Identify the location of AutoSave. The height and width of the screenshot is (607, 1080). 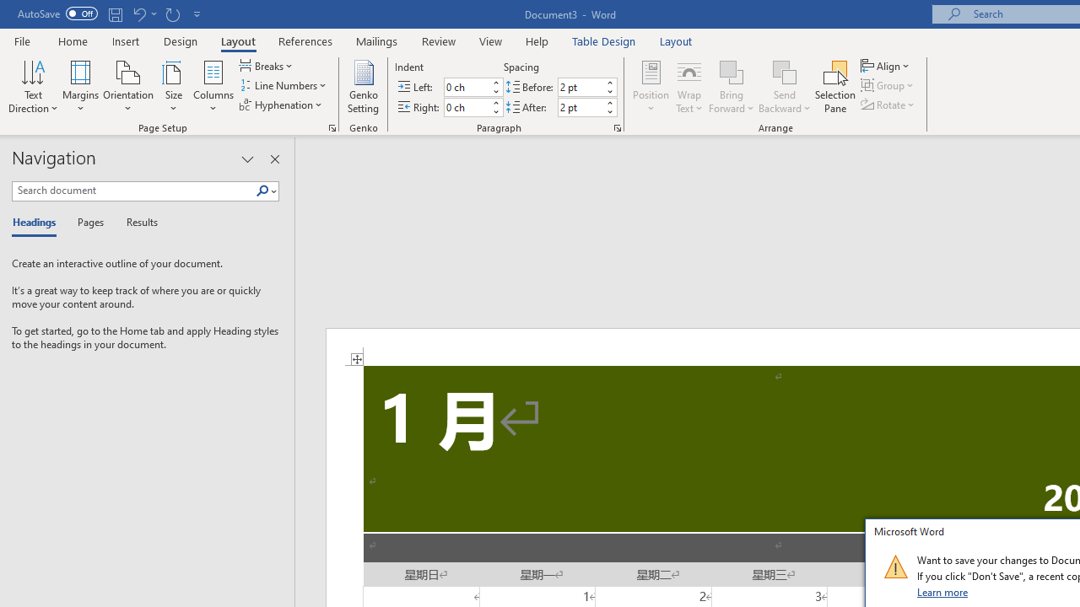
(57, 13).